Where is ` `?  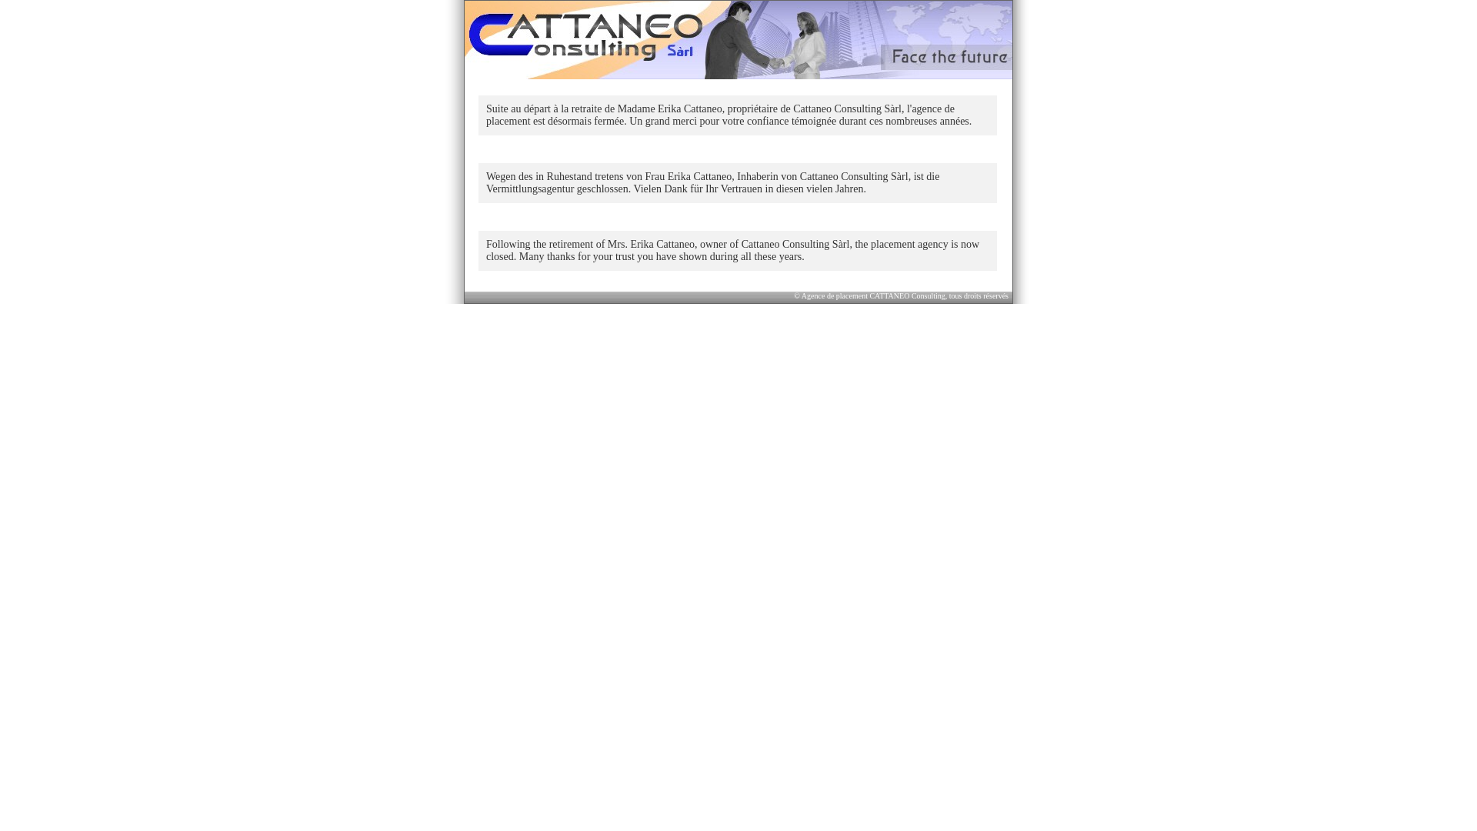
  is located at coordinates (738, 40).